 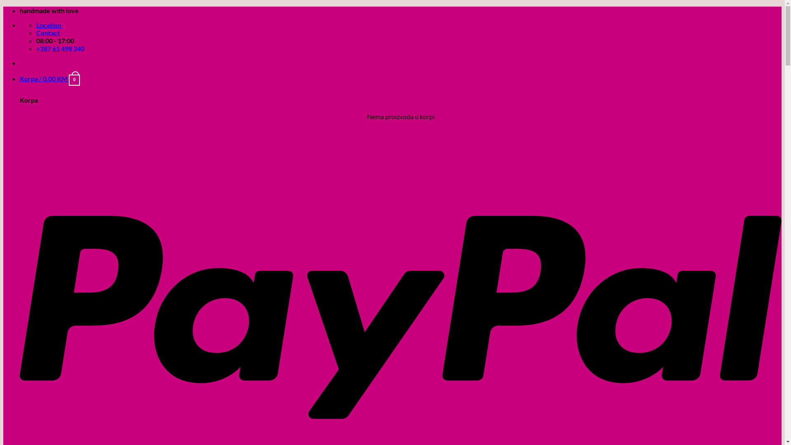 What do you see at coordinates (3, 7) in the screenshot?
I see `Skip to content` at bounding box center [3, 7].